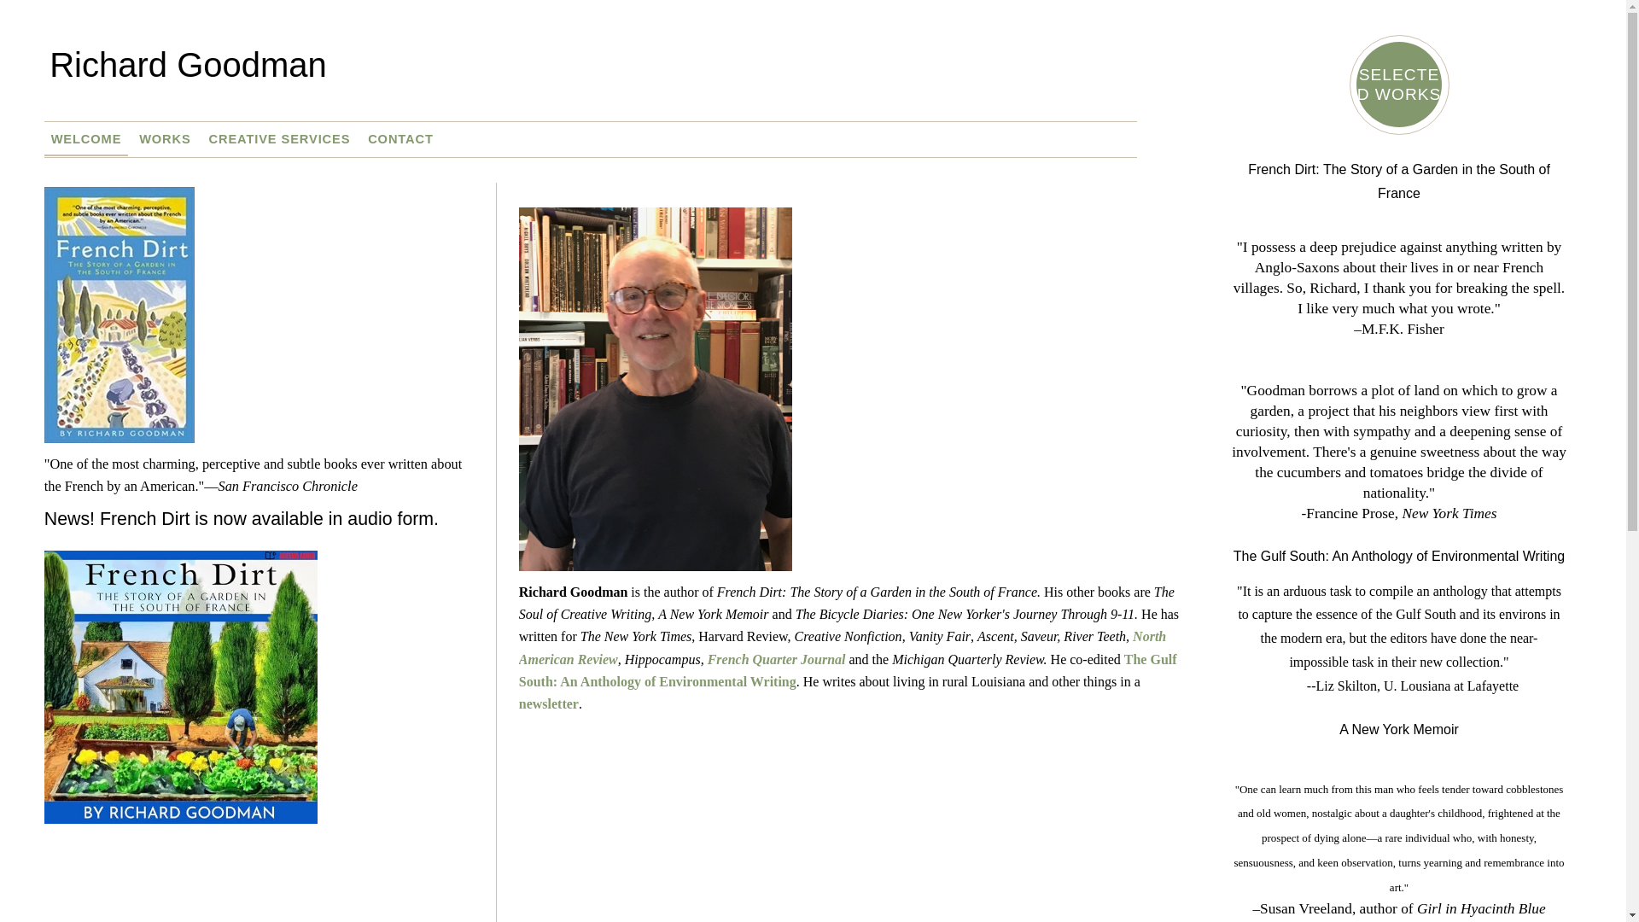 This screenshot has width=1639, height=922. Describe the element at coordinates (777, 659) in the screenshot. I see `French Quarter Journal` at that location.